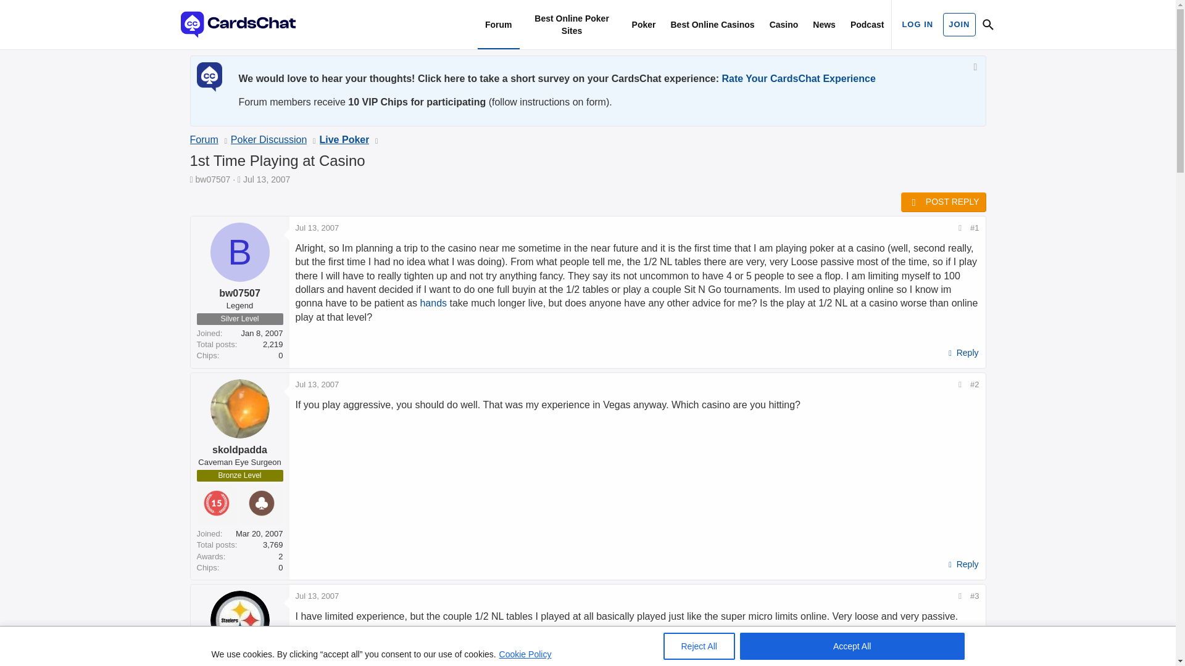  What do you see at coordinates (852, 646) in the screenshot?
I see `Accept All` at bounding box center [852, 646].